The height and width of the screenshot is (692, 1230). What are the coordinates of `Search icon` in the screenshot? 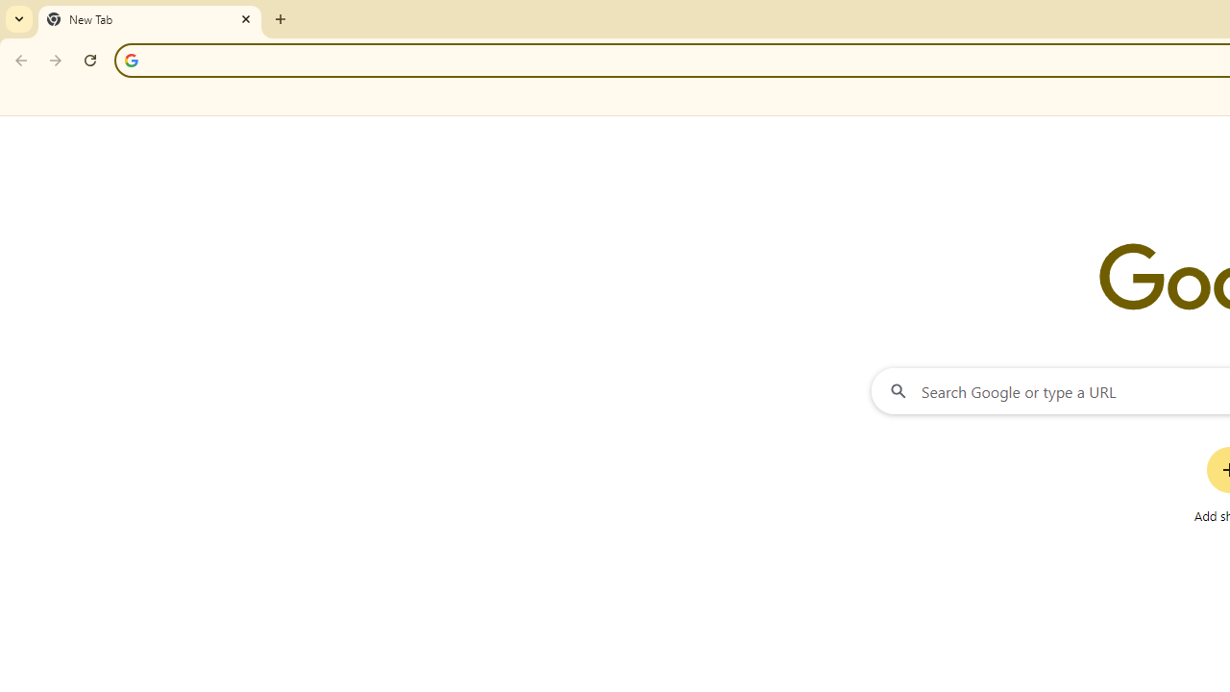 It's located at (131, 60).